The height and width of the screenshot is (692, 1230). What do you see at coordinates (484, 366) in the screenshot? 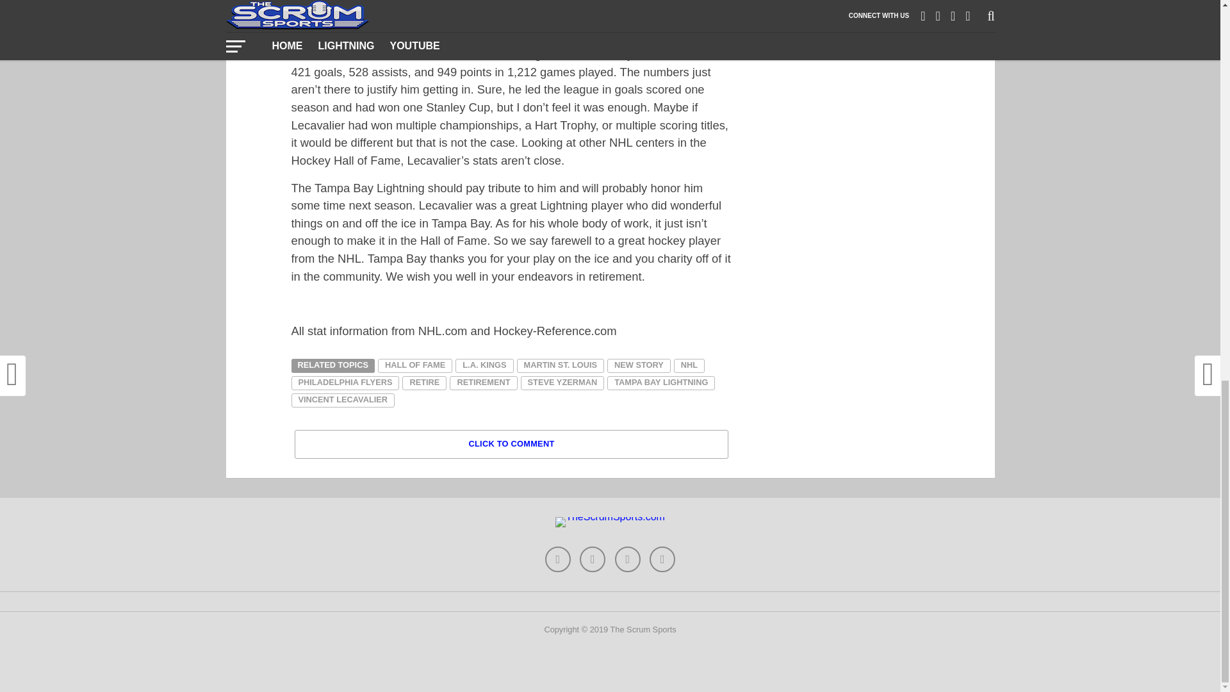
I see `L.A. KINGS` at bounding box center [484, 366].